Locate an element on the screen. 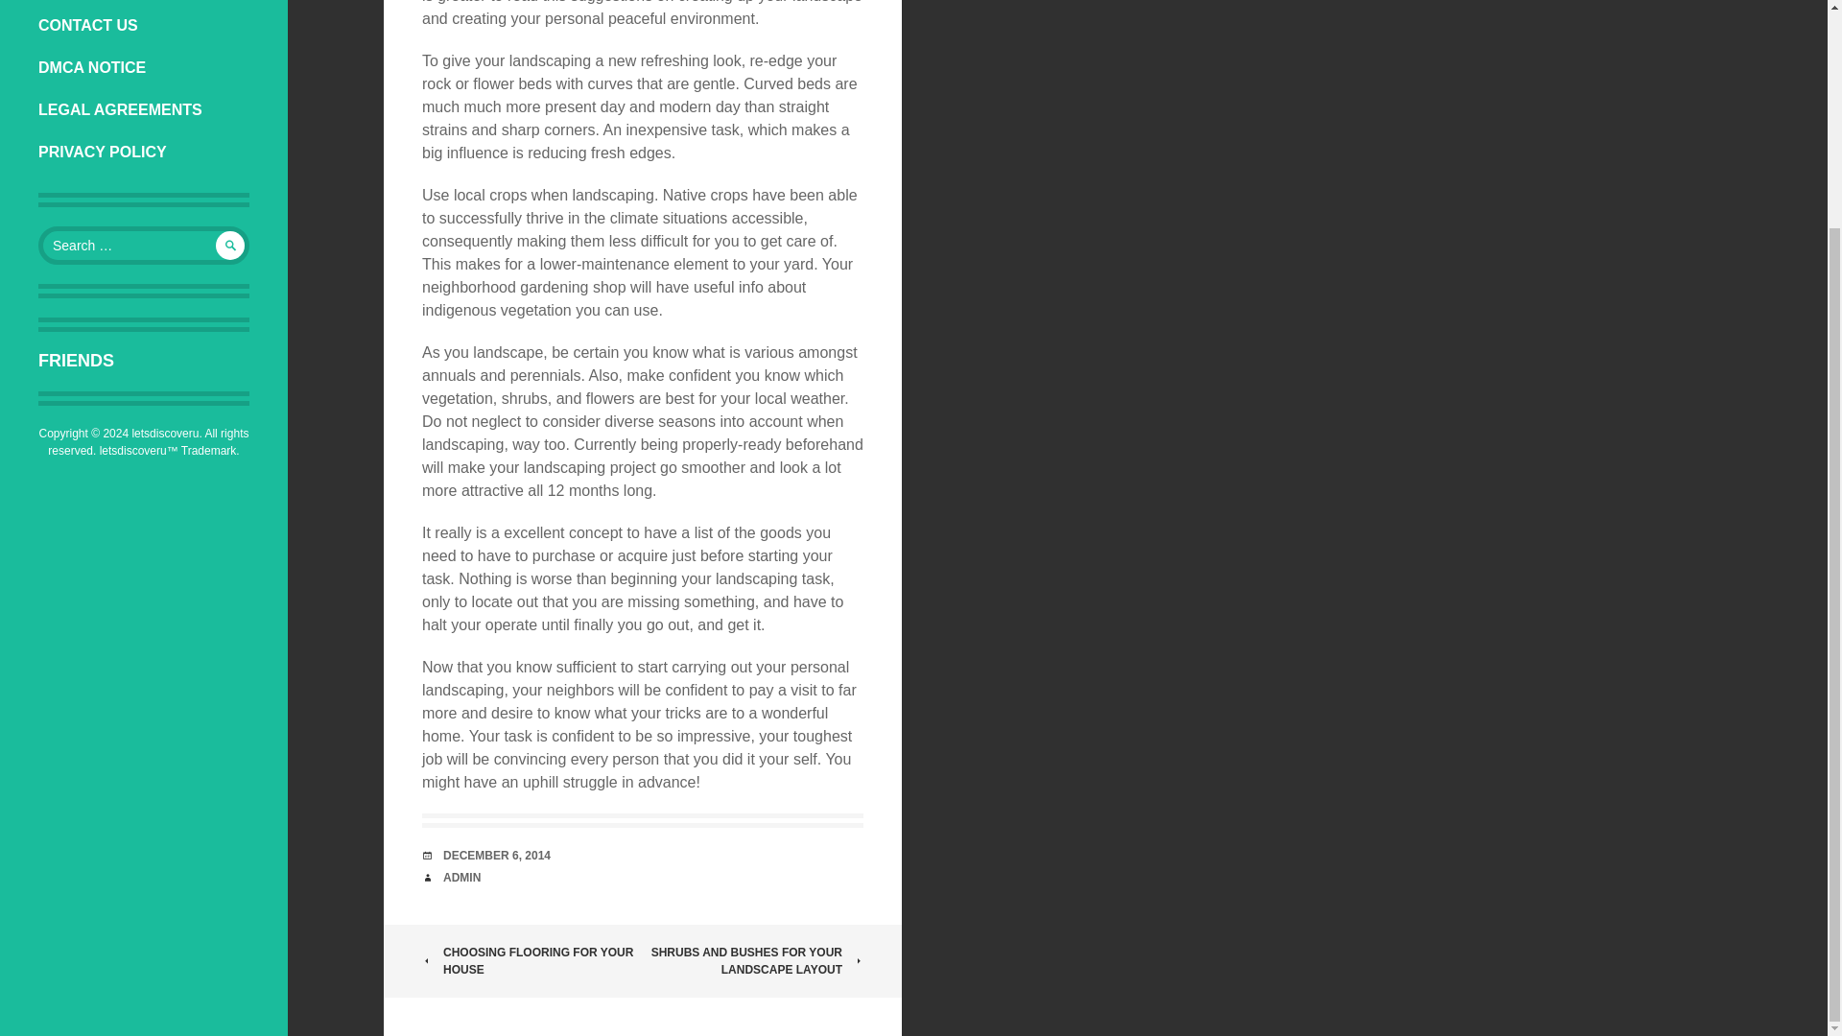 This screenshot has width=1842, height=1036. DECEMBER 6, 2014 is located at coordinates (497, 855).